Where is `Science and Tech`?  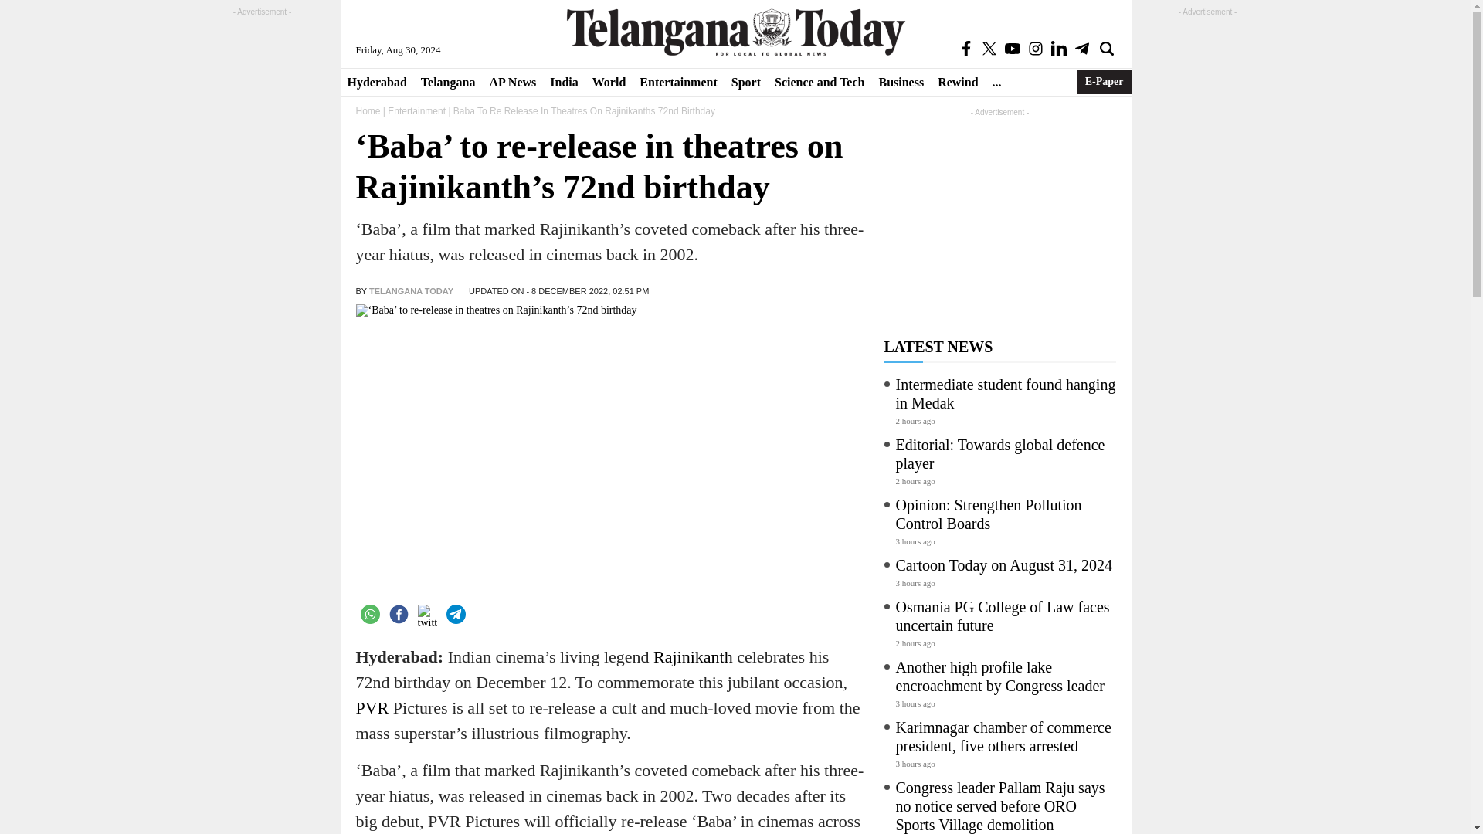
Science and Tech is located at coordinates (820, 82).